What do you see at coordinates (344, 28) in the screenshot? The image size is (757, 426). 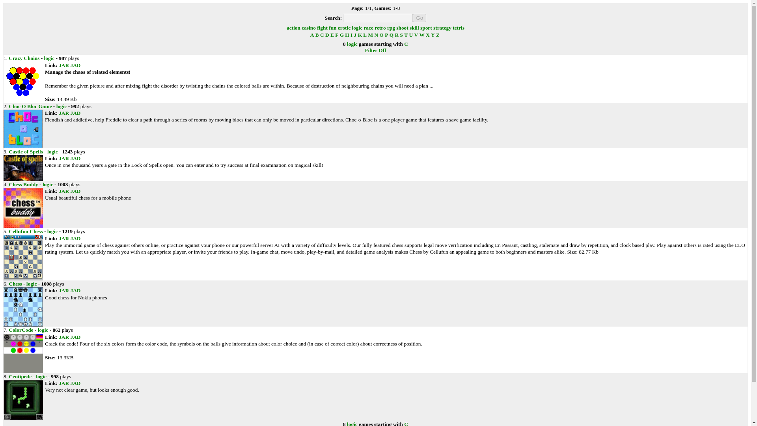 I see `erotic` at bounding box center [344, 28].